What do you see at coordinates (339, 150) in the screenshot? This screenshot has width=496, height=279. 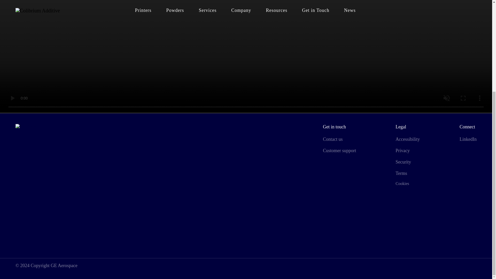 I see `Customer support` at bounding box center [339, 150].